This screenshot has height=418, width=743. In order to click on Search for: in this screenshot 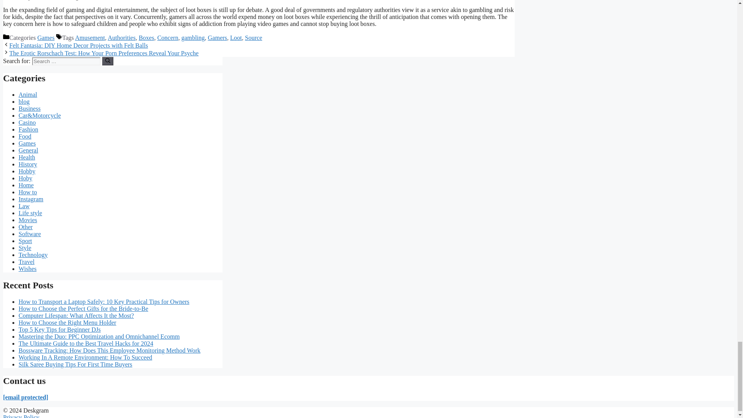, I will do `click(66, 61)`.